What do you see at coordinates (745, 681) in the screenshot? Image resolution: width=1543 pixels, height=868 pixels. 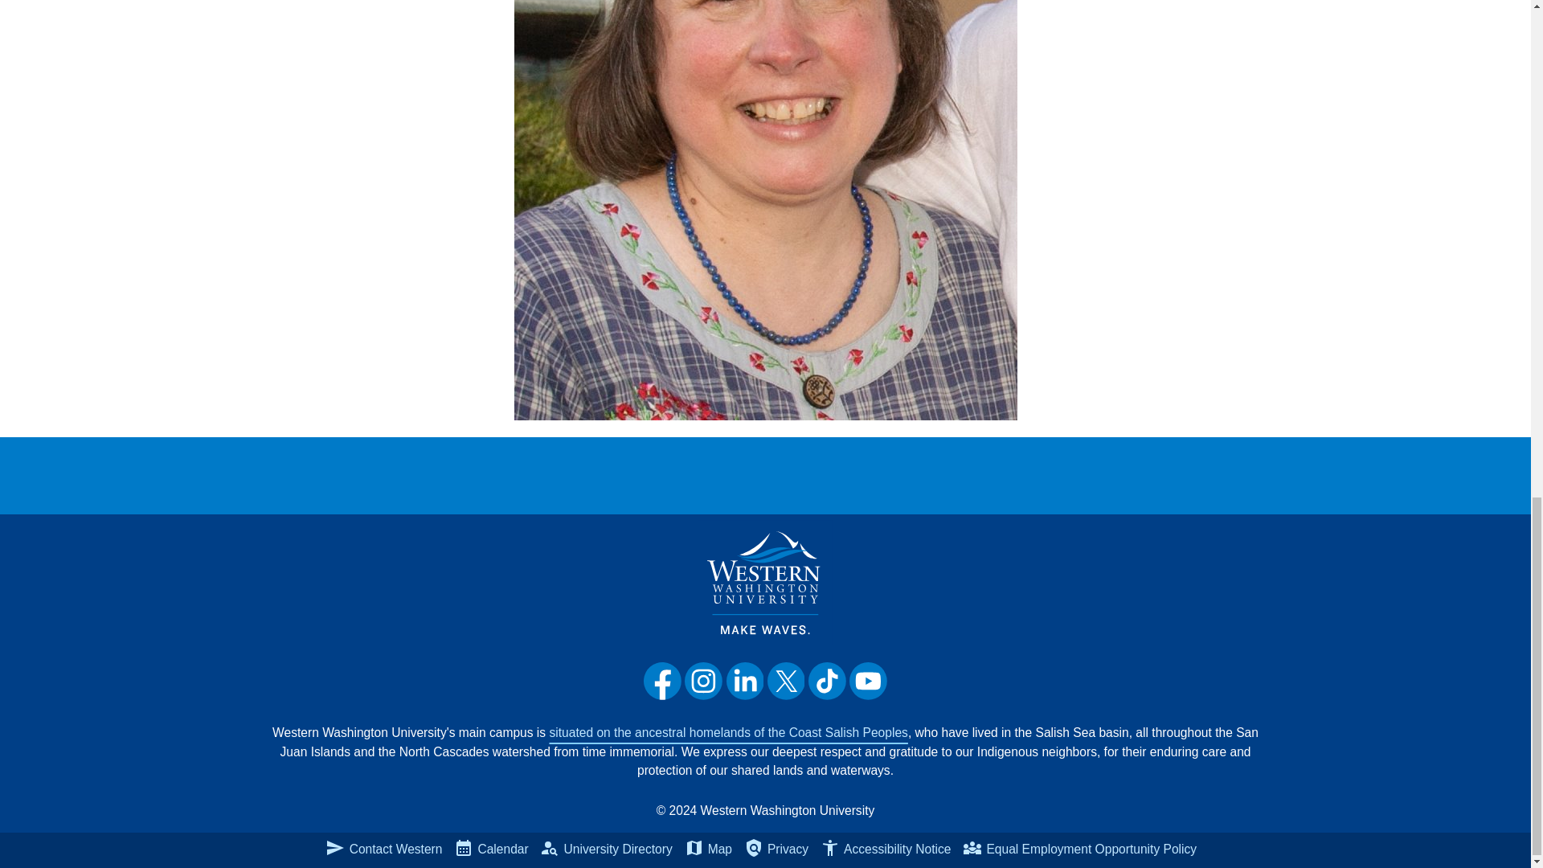 I see `Western on LinkedIn` at bounding box center [745, 681].